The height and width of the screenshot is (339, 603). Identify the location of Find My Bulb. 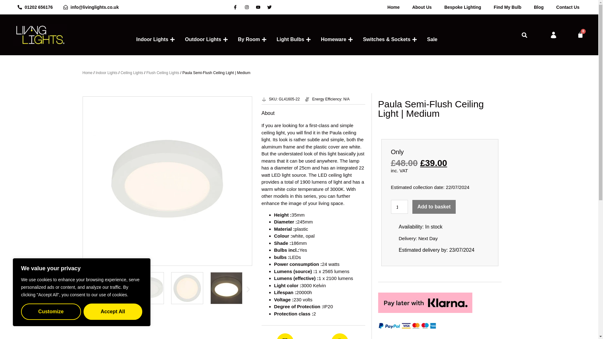
(508, 7).